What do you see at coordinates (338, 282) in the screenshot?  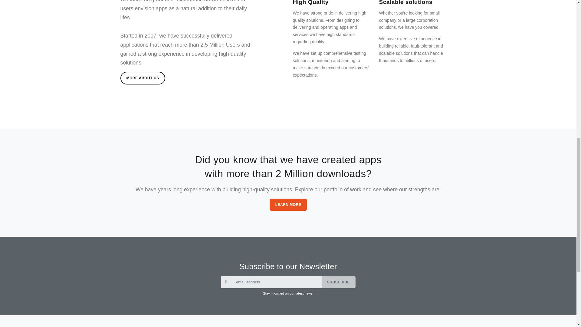 I see `Subscribe` at bounding box center [338, 282].